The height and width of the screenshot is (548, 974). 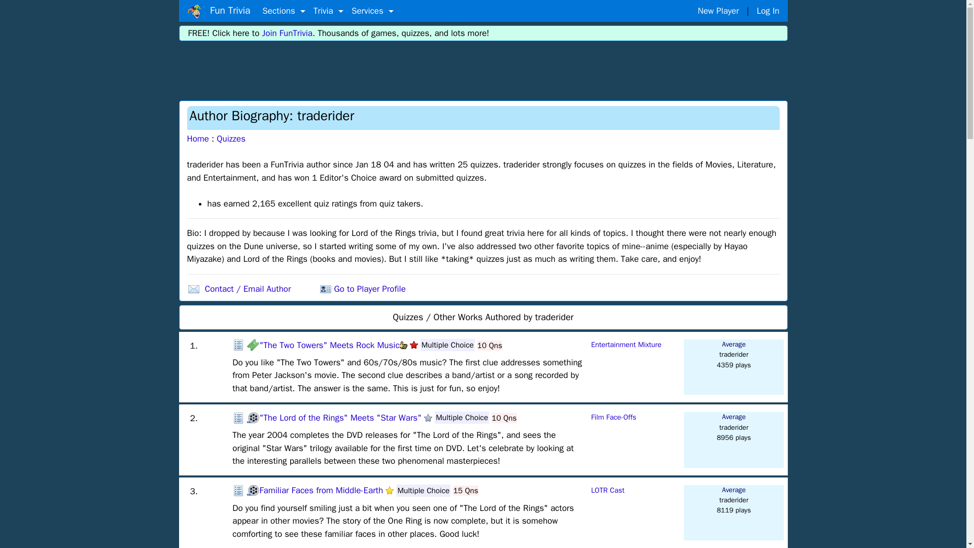 What do you see at coordinates (218, 11) in the screenshot?
I see `  Fun Trivia` at bounding box center [218, 11].